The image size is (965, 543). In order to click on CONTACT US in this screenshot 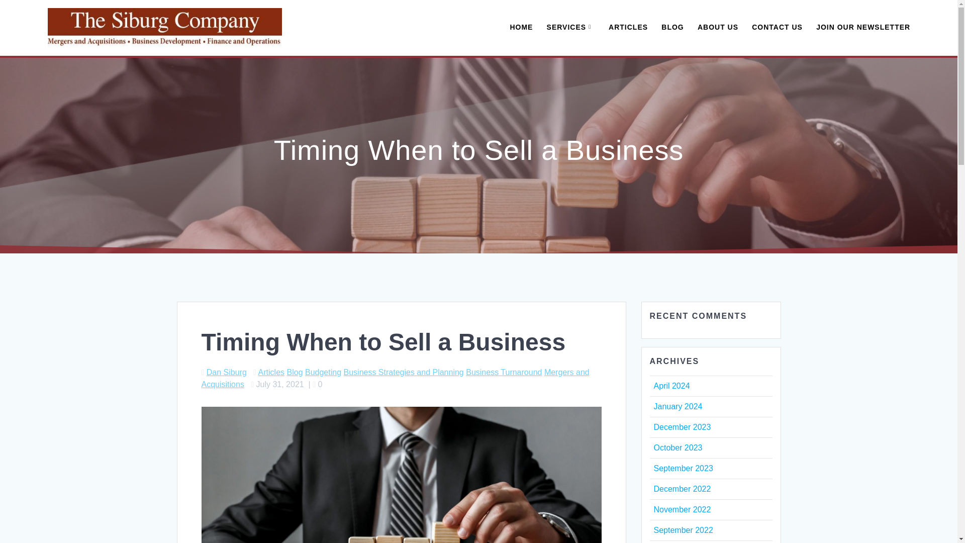, I will do `click(777, 28)`.